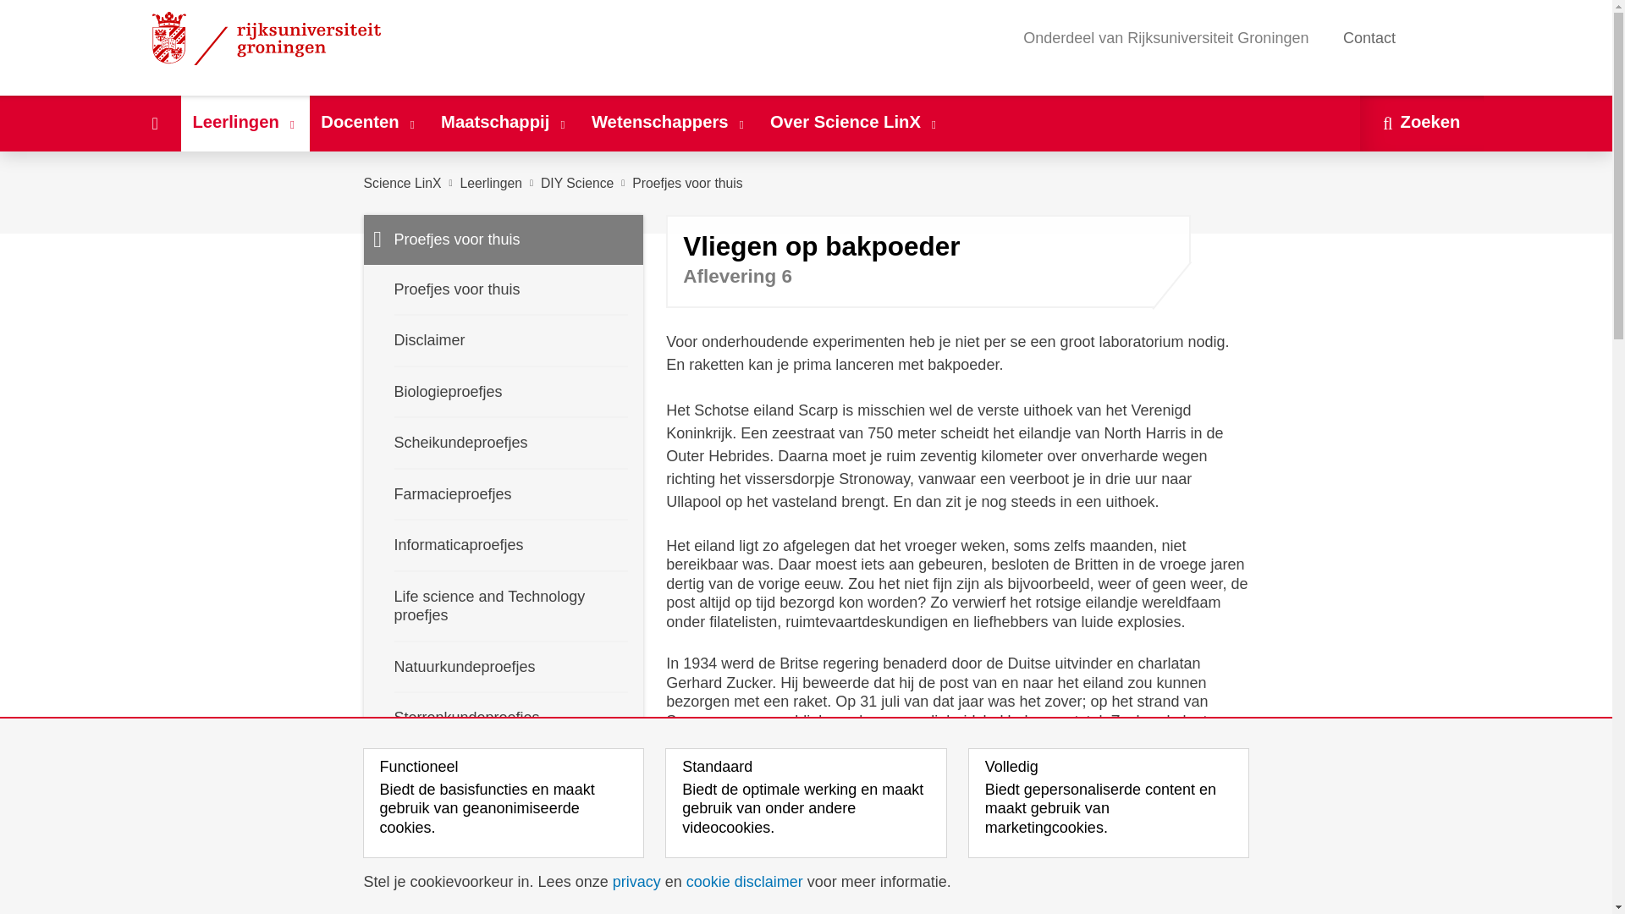 The width and height of the screenshot is (1625, 914). Describe the element at coordinates (1436, 38) in the screenshot. I see `Taal selectie` at that location.